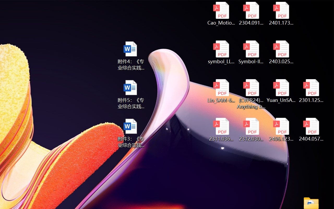 The width and height of the screenshot is (334, 209). I want to click on 2406.12373v2.pdf, so click(281, 130).